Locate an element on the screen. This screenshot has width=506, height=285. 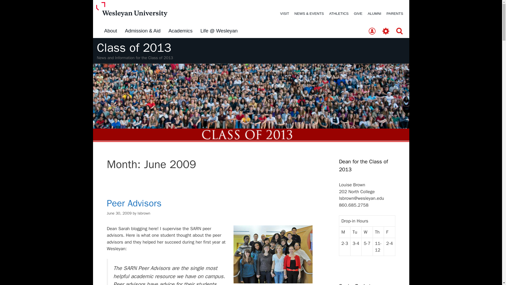
View all posts by lsbrown is located at coordinates (144, 213).